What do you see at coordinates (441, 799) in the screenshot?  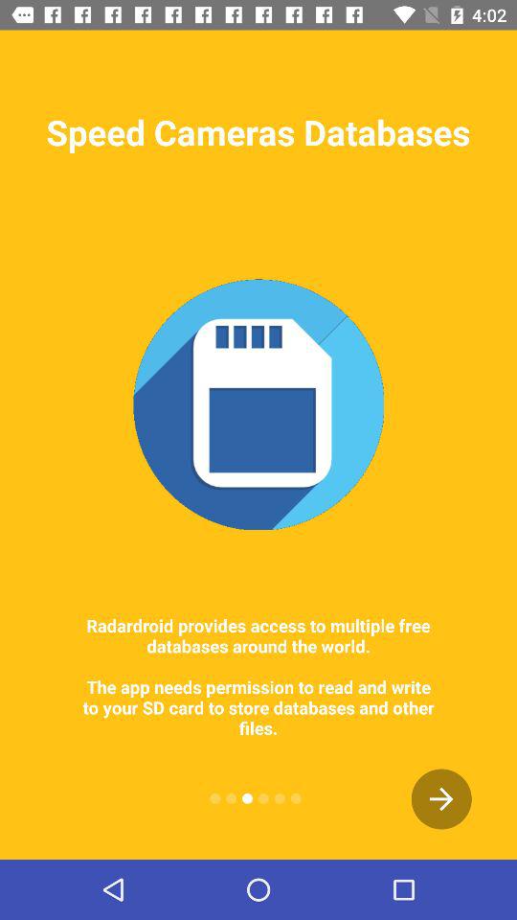 I see `next screen` at bounding box center [441, 799].